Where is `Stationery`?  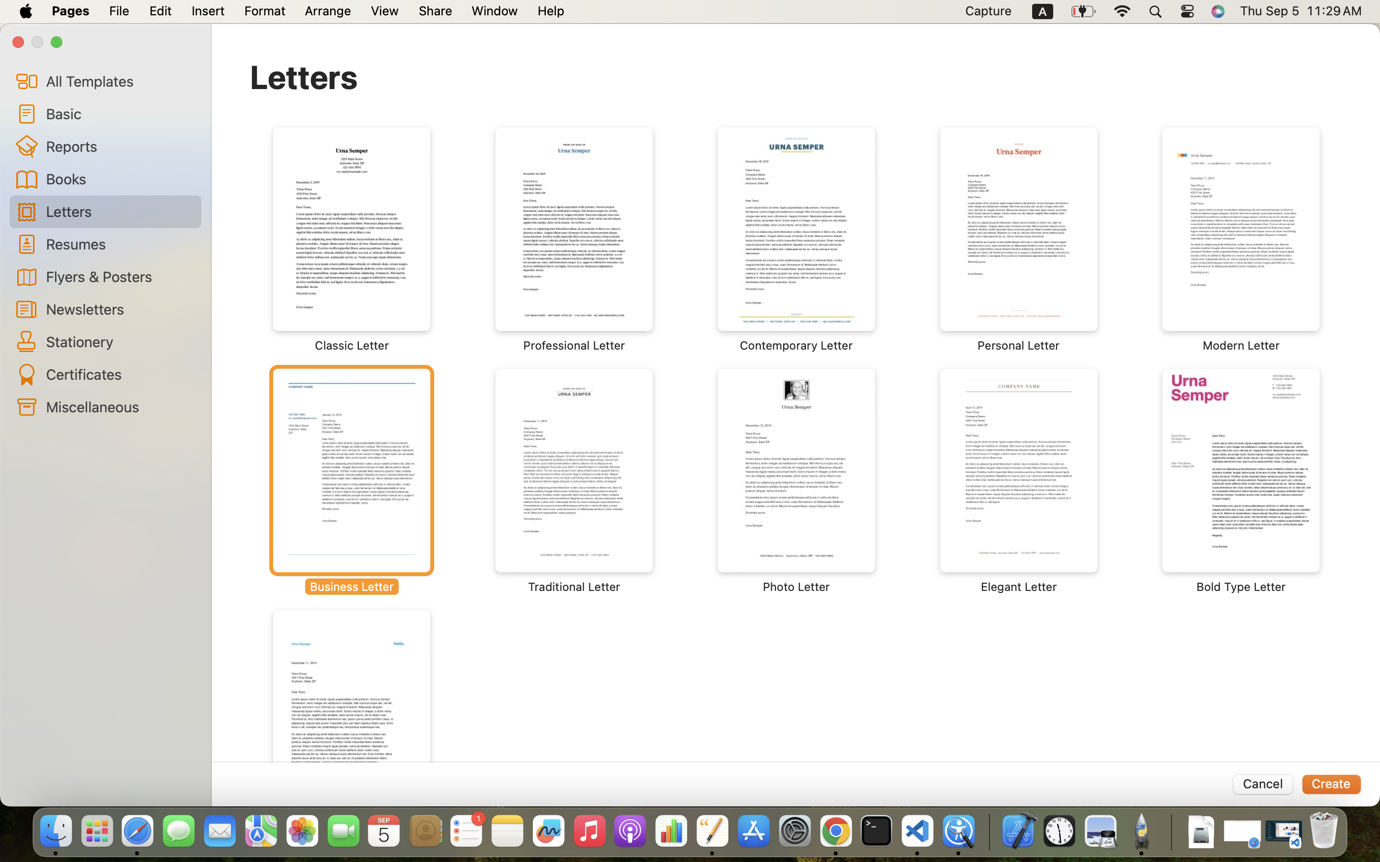
Stationery is located at coordinates (120, 341).